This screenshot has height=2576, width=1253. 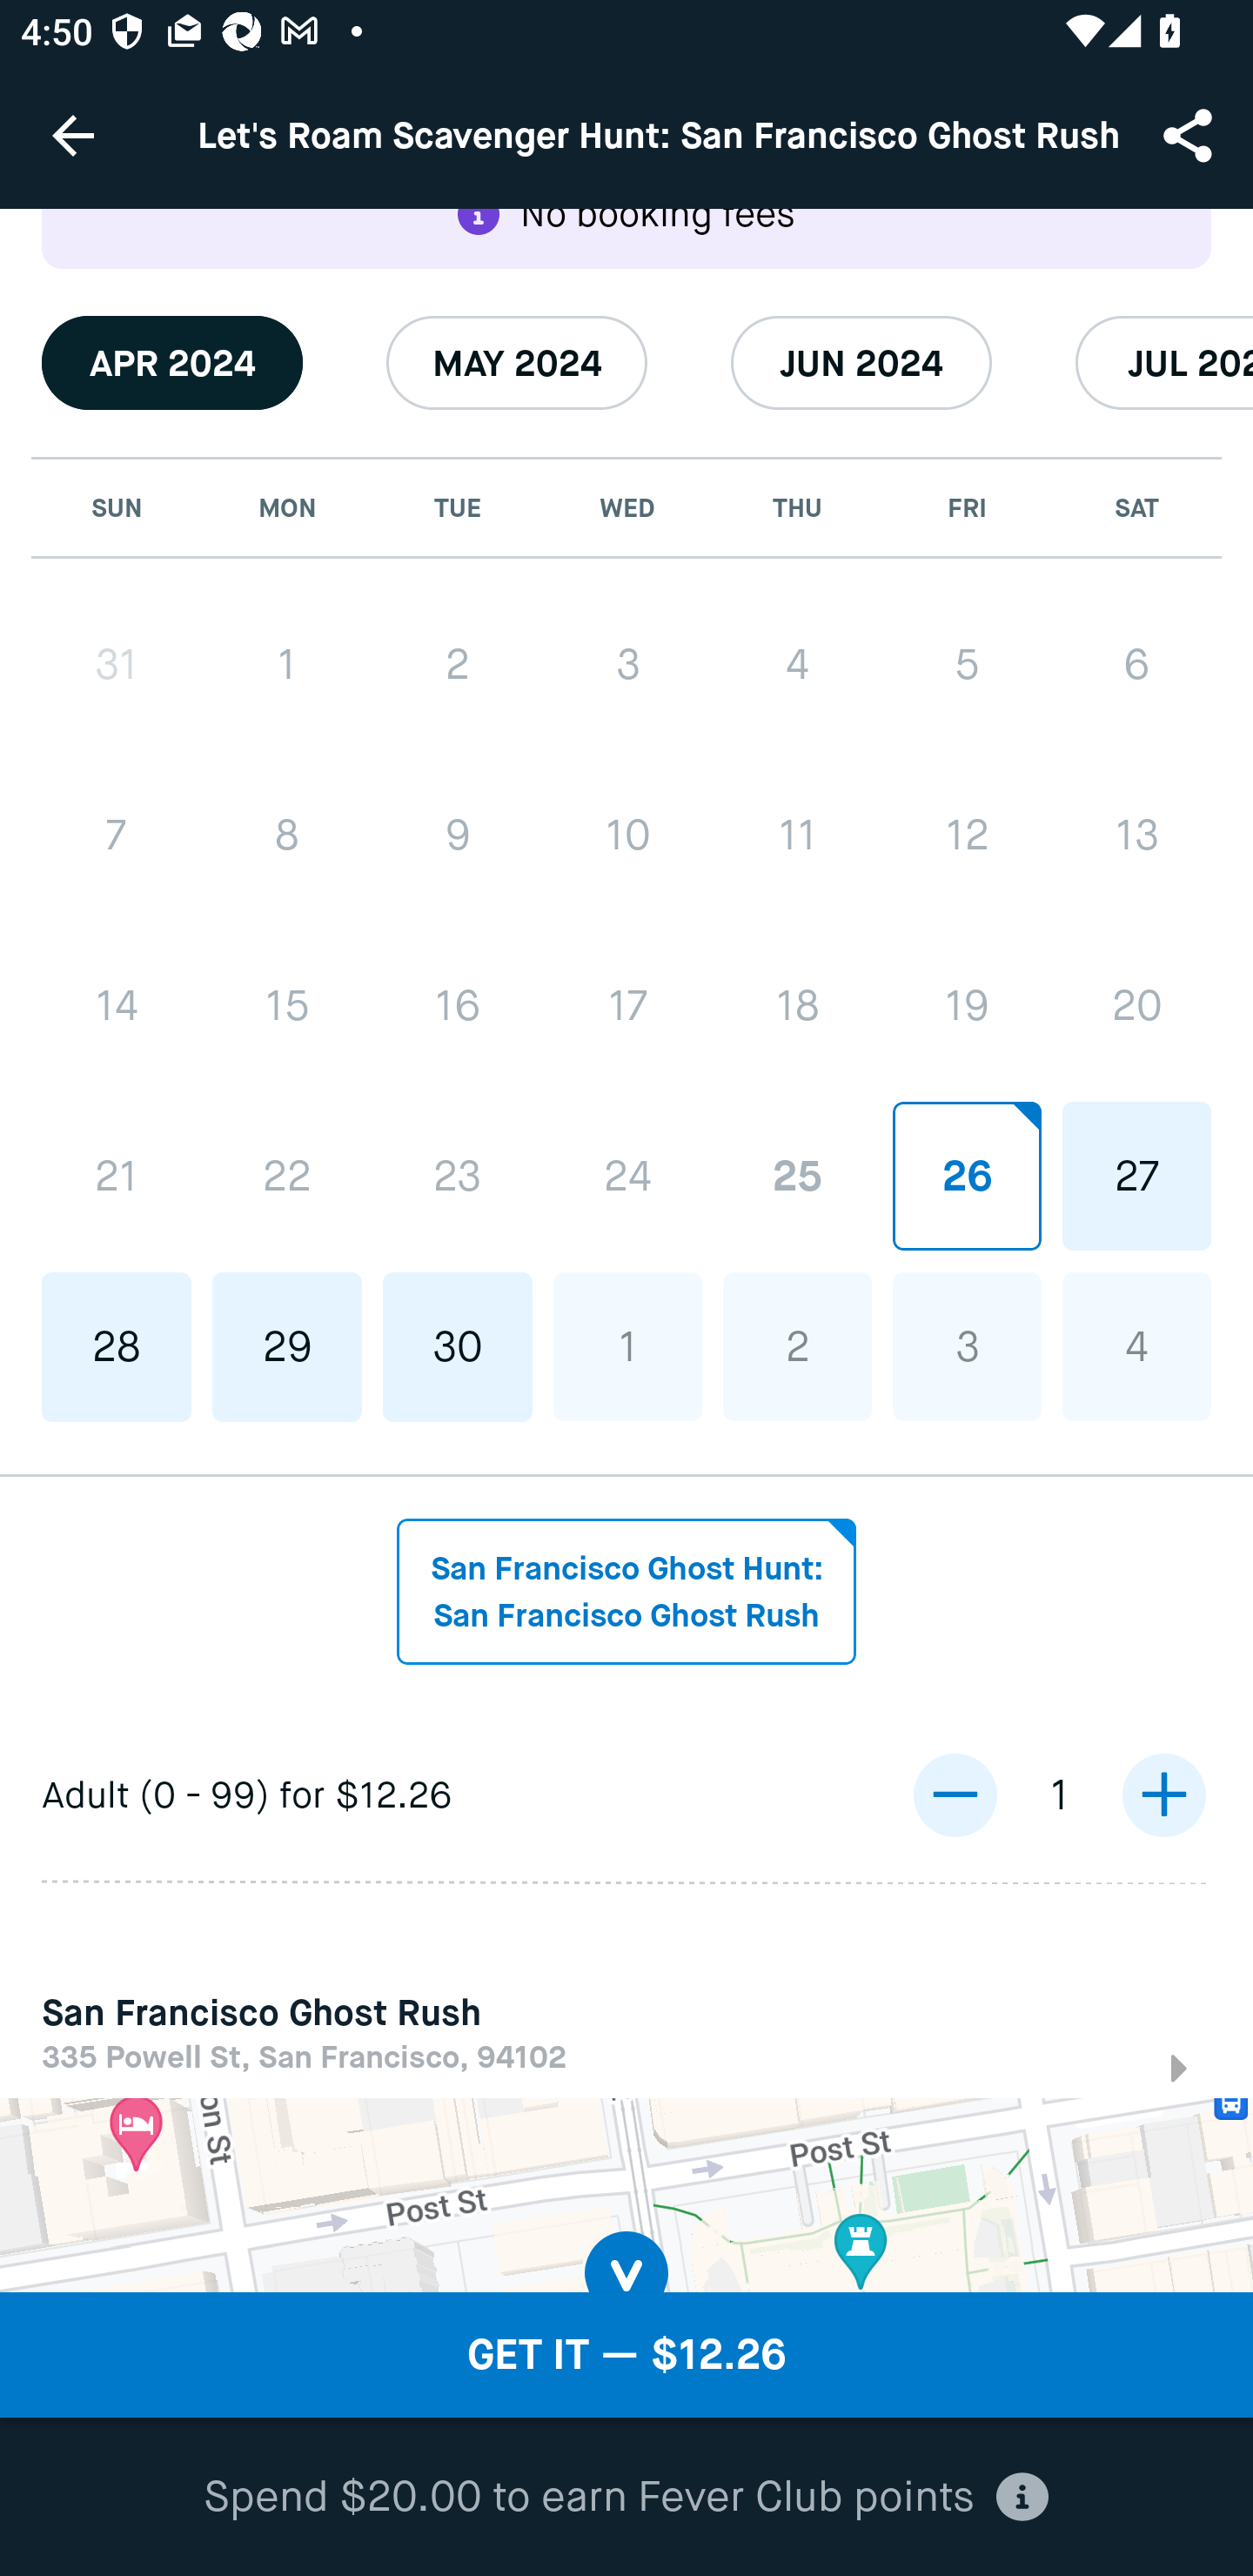 What do you see at coordinates (117, 1347) in the screenshot?
I see `28` at bounding box center [117, 1347].